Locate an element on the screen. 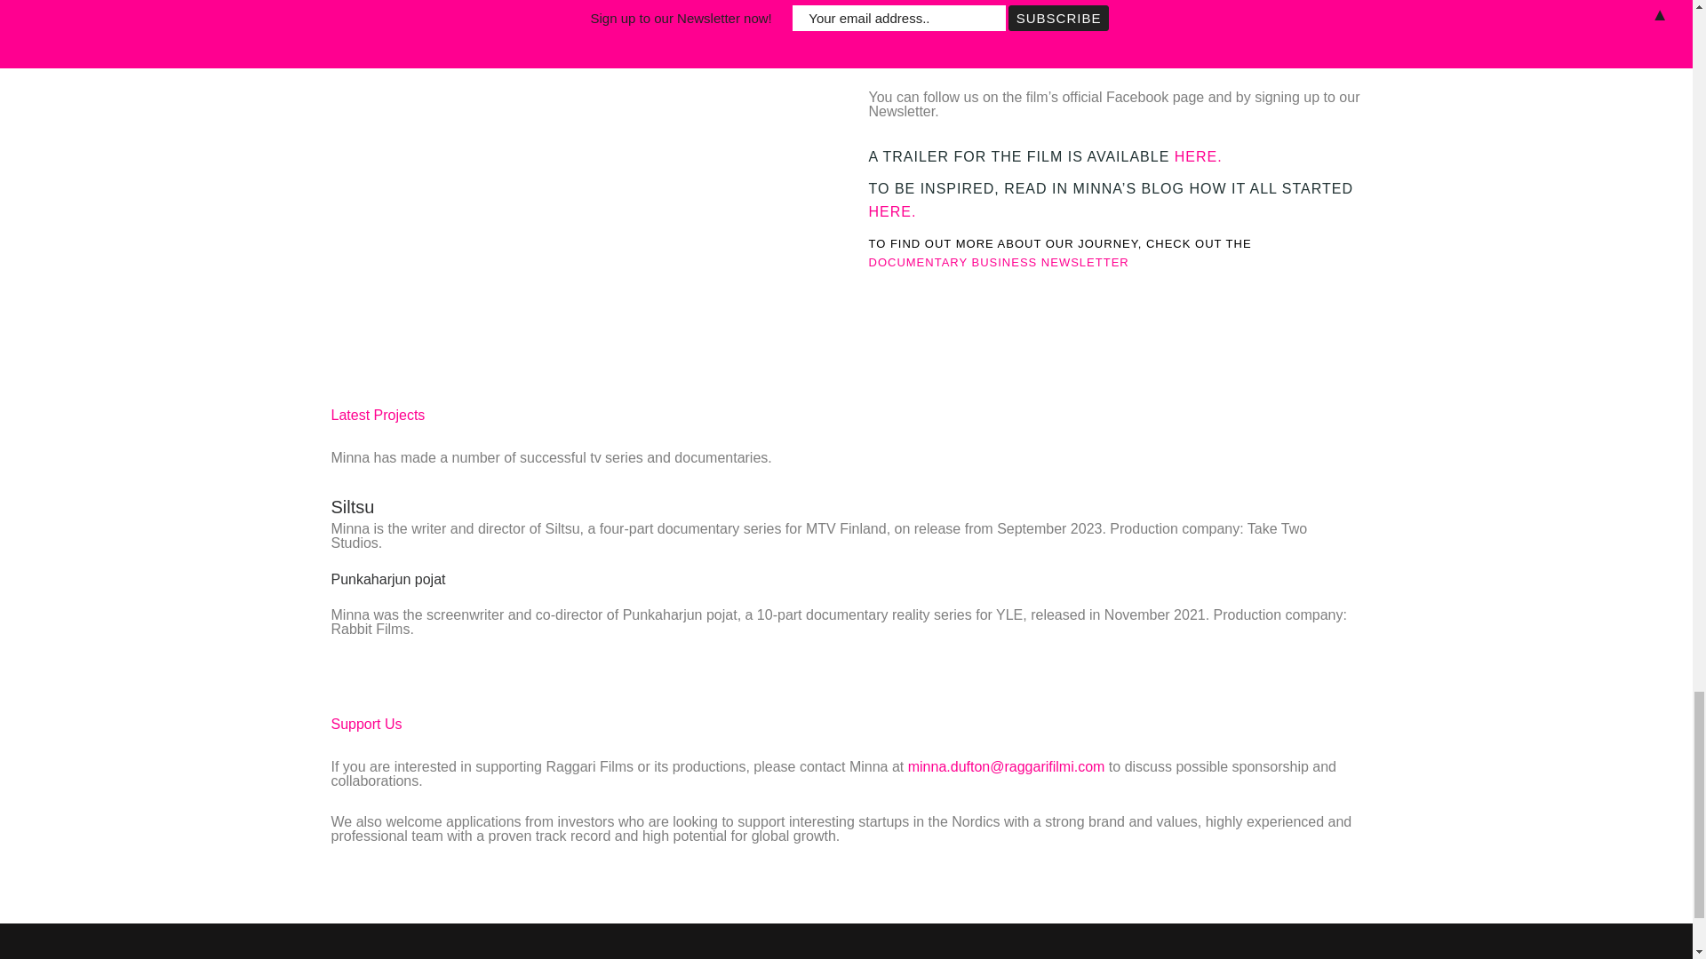  Escapade Media is located at coordinates (976, 9).